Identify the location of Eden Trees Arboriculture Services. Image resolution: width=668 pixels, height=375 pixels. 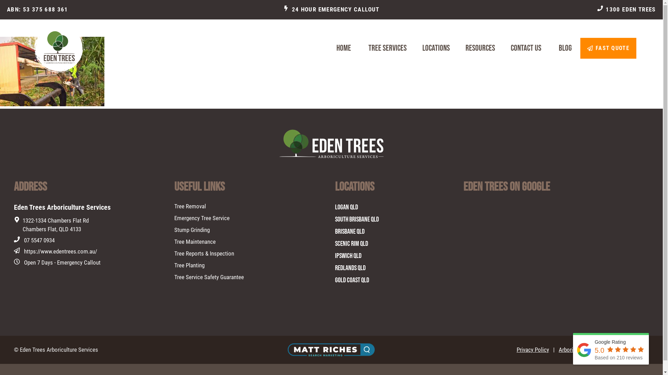
(58, 49).